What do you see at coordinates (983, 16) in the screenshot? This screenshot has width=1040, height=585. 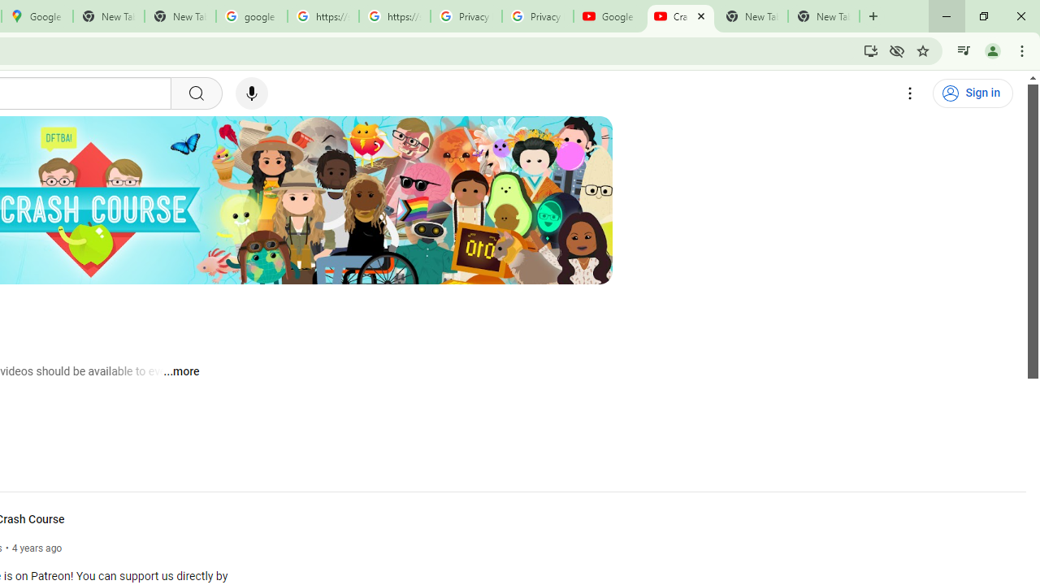 I see `Restore` at bounding box center [983, 16].